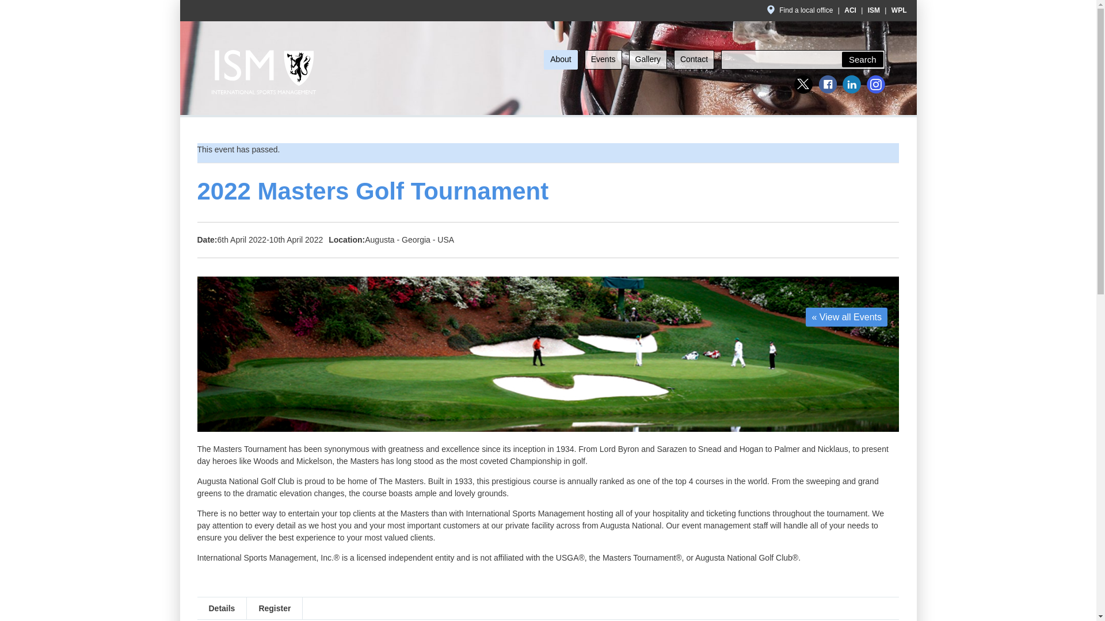  What do you see at coordinates (803, 84) in the screenshot?
I see `Twitter` at bounding box center [803, 84].